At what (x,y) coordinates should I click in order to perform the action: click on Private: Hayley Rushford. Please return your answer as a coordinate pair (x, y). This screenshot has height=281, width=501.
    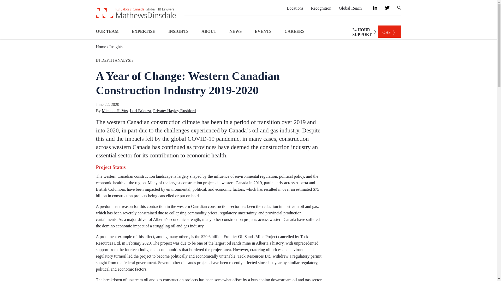
    Looking at the image, I should click on (174, 111).